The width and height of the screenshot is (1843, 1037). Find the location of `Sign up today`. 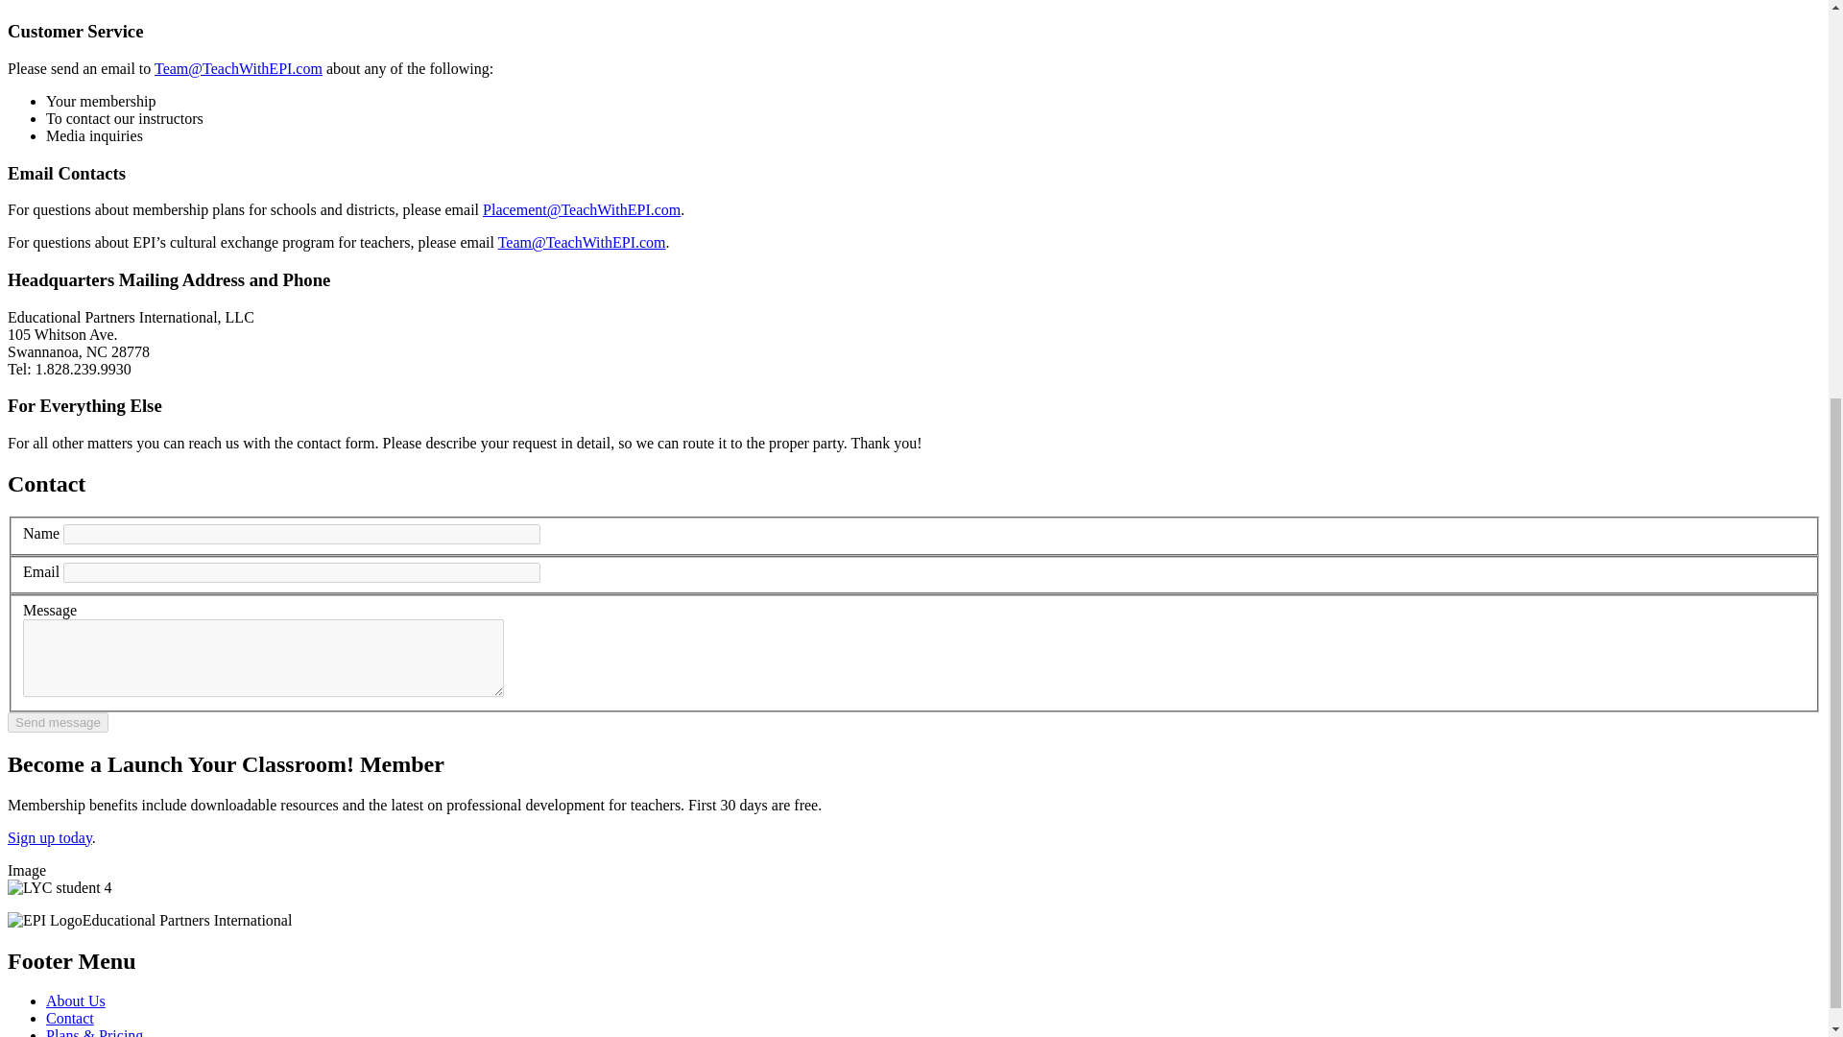

Sign up today is located at coordinates (50, 837).